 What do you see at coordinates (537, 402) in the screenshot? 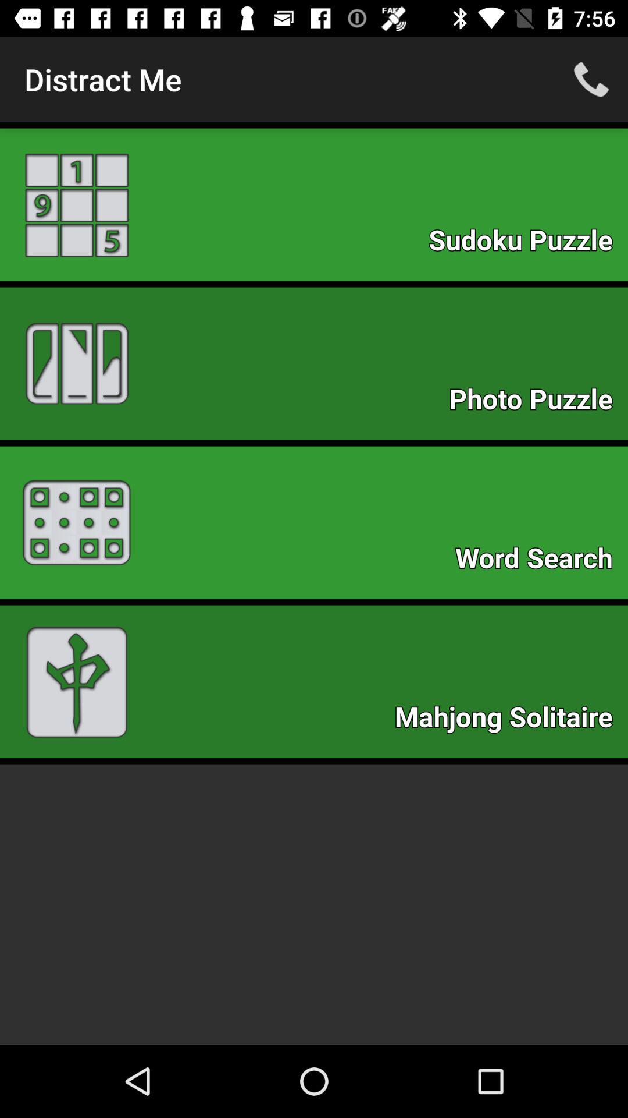
I see `turn on the photo puzzle item` at bounding box center [537, 402].